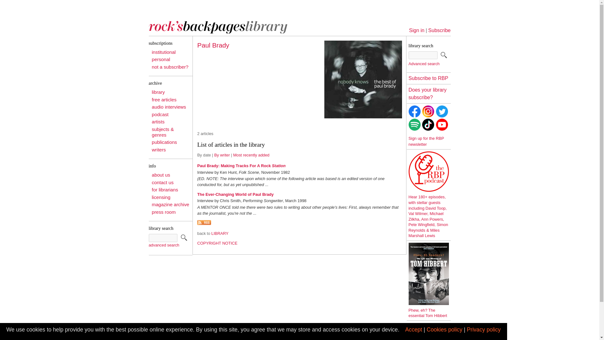 Image resolution: width=604 pixels, height=340 pixels. Describe the element at coordinates (417, 30) in the screenshot. I see `Sign in` at that location.